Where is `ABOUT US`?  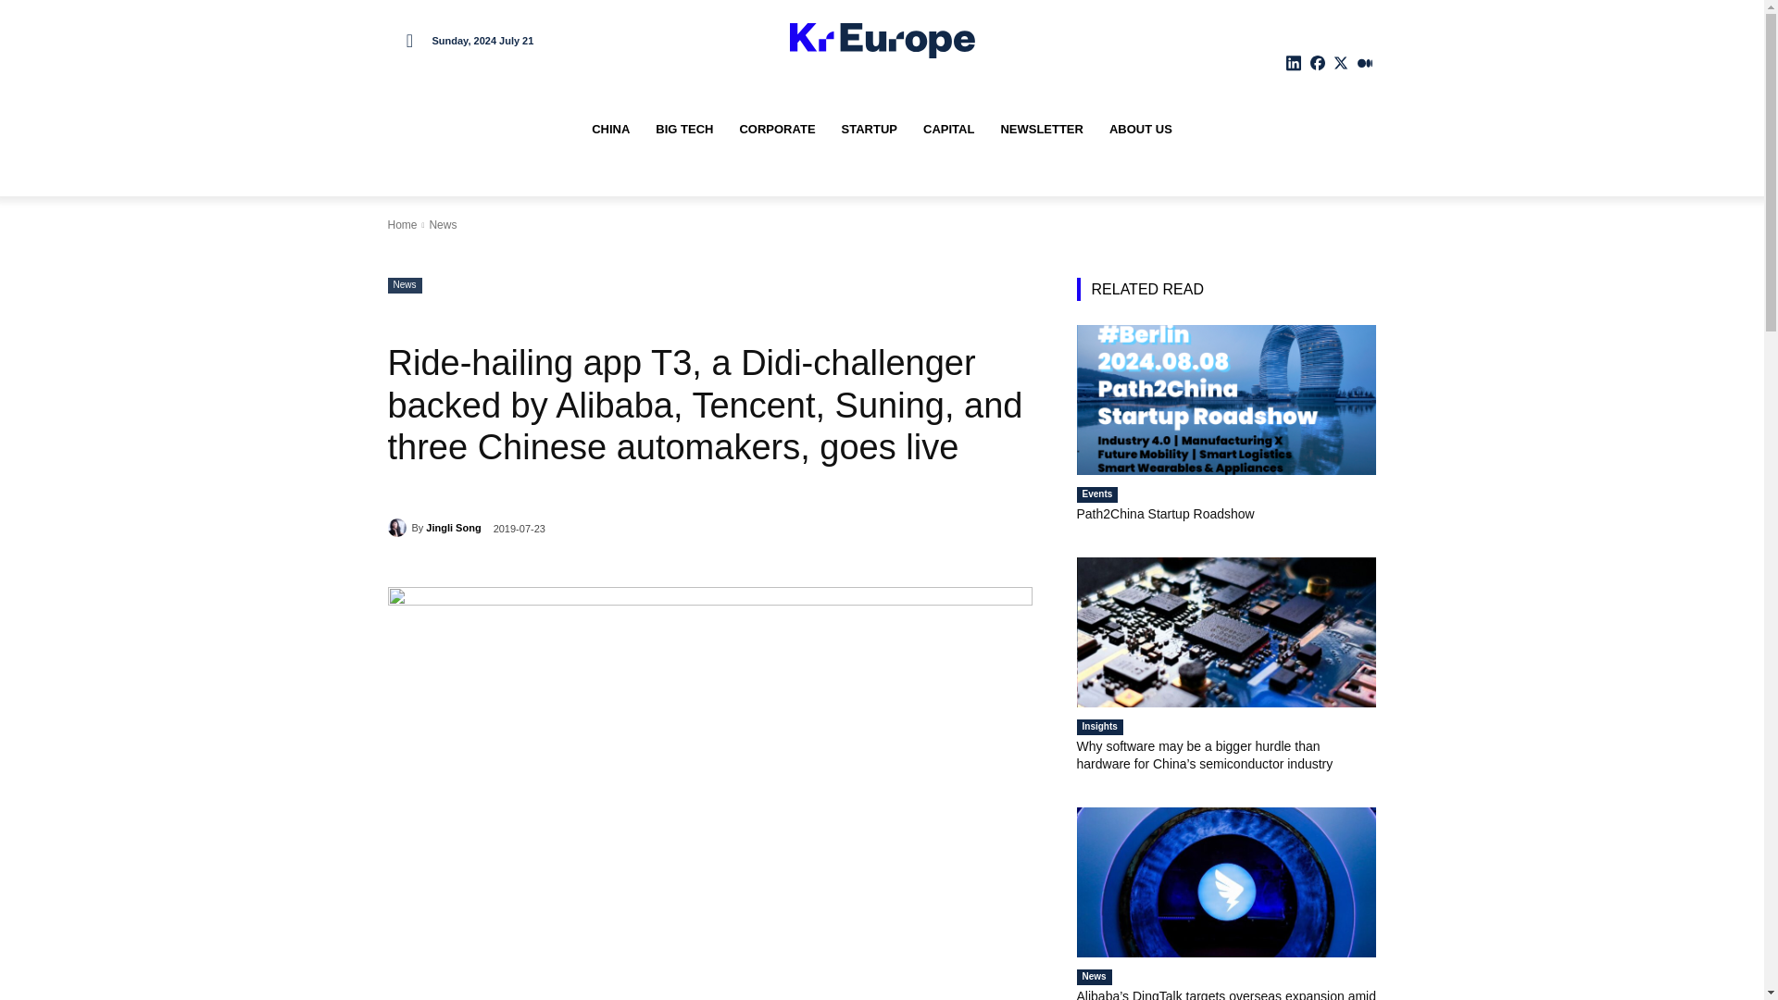
ABOUT US is located at coordinates (1141, 130).